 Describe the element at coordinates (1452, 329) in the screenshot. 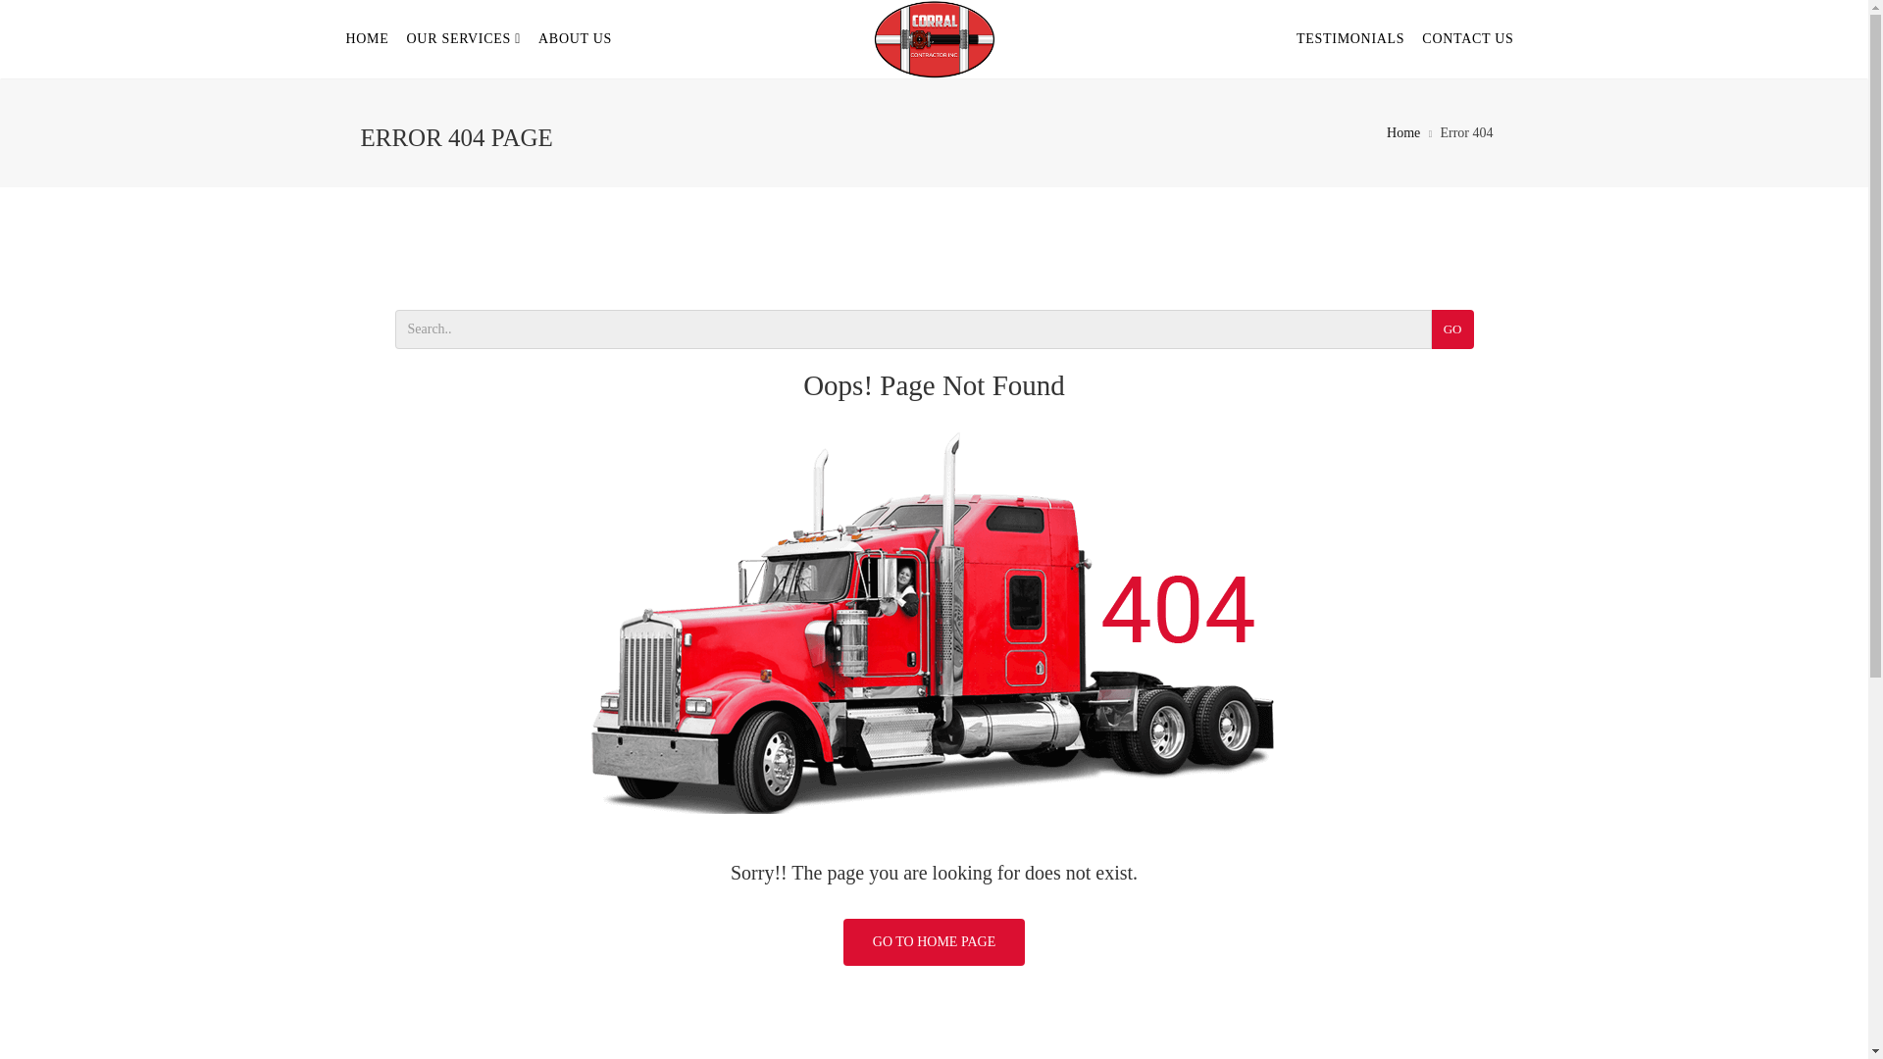

I see `GO` at that location.